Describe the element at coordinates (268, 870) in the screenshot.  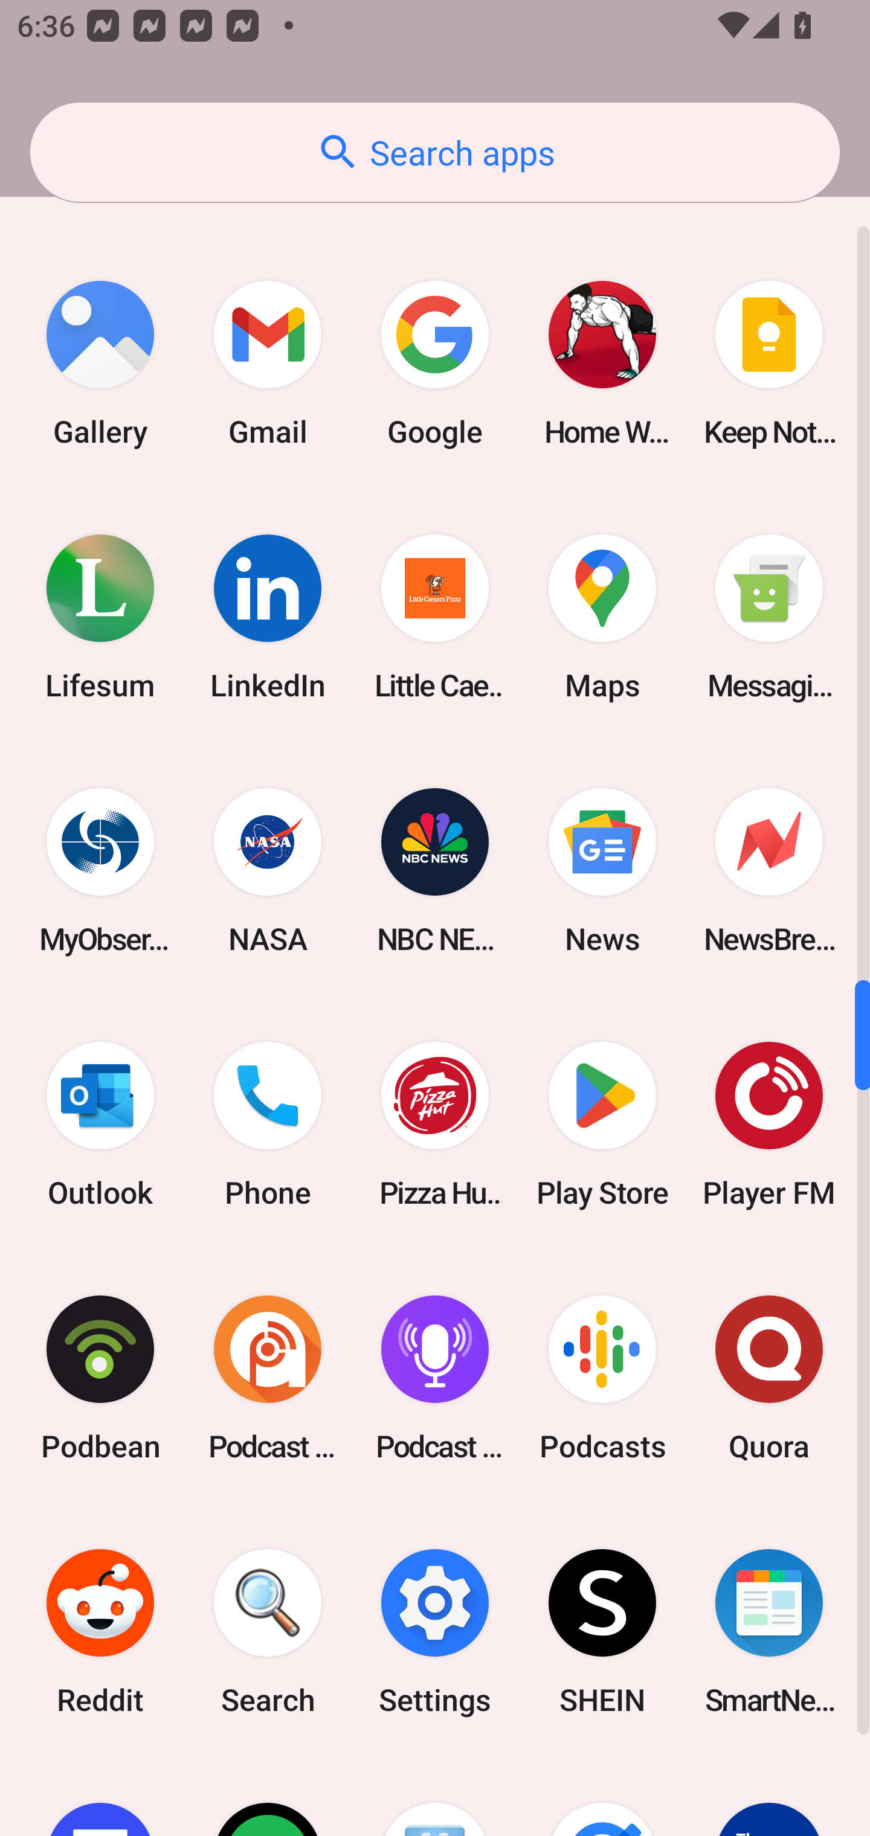
I see `NASA` at that location.